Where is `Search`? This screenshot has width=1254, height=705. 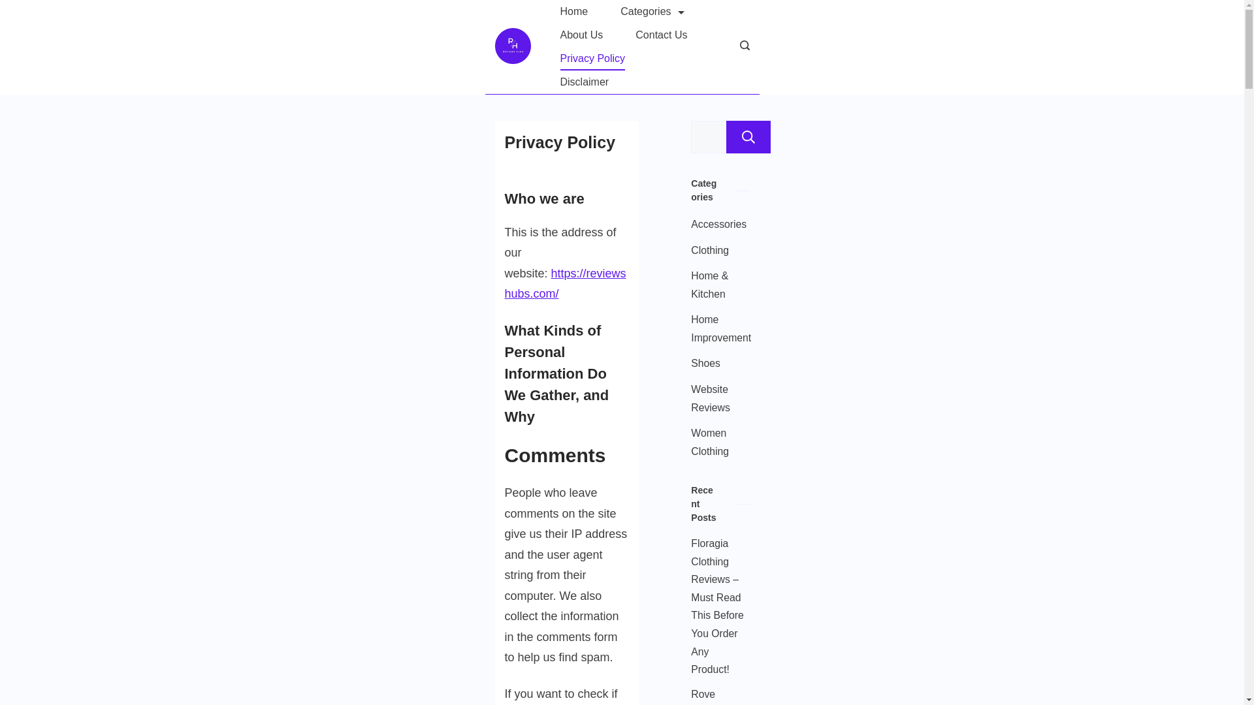
Search is located at coordinates (748, 137).